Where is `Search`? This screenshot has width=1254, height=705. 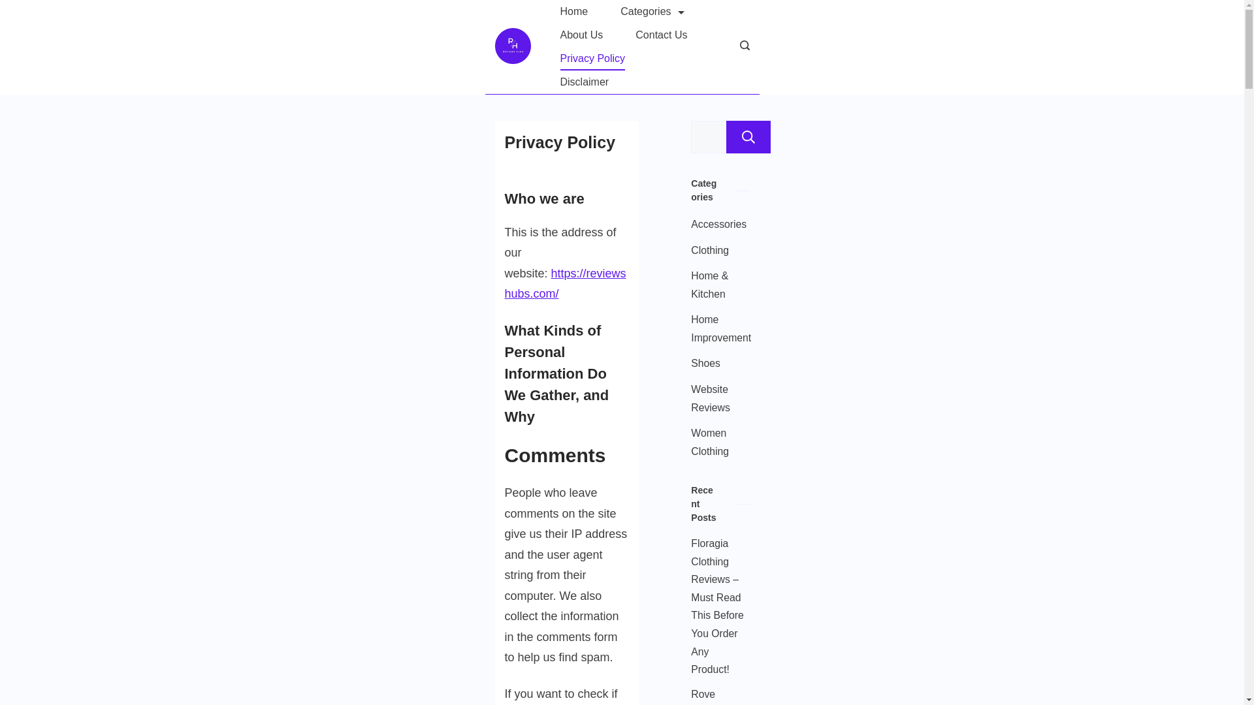
Search is located at coordinates (748, 137).